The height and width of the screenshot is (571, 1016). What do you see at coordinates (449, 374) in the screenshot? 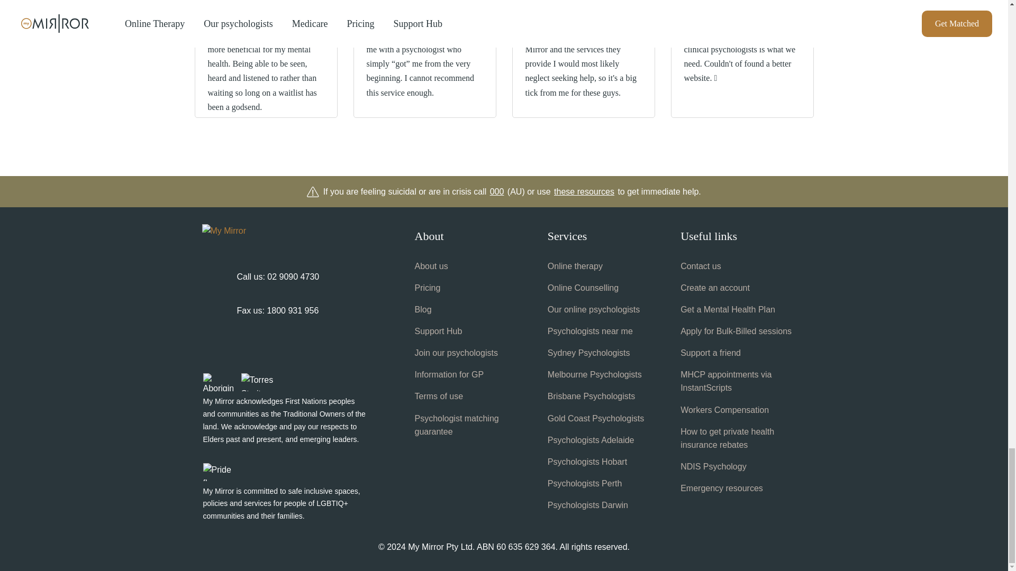
I see `Information for GP` at bounding box center [449, 374].